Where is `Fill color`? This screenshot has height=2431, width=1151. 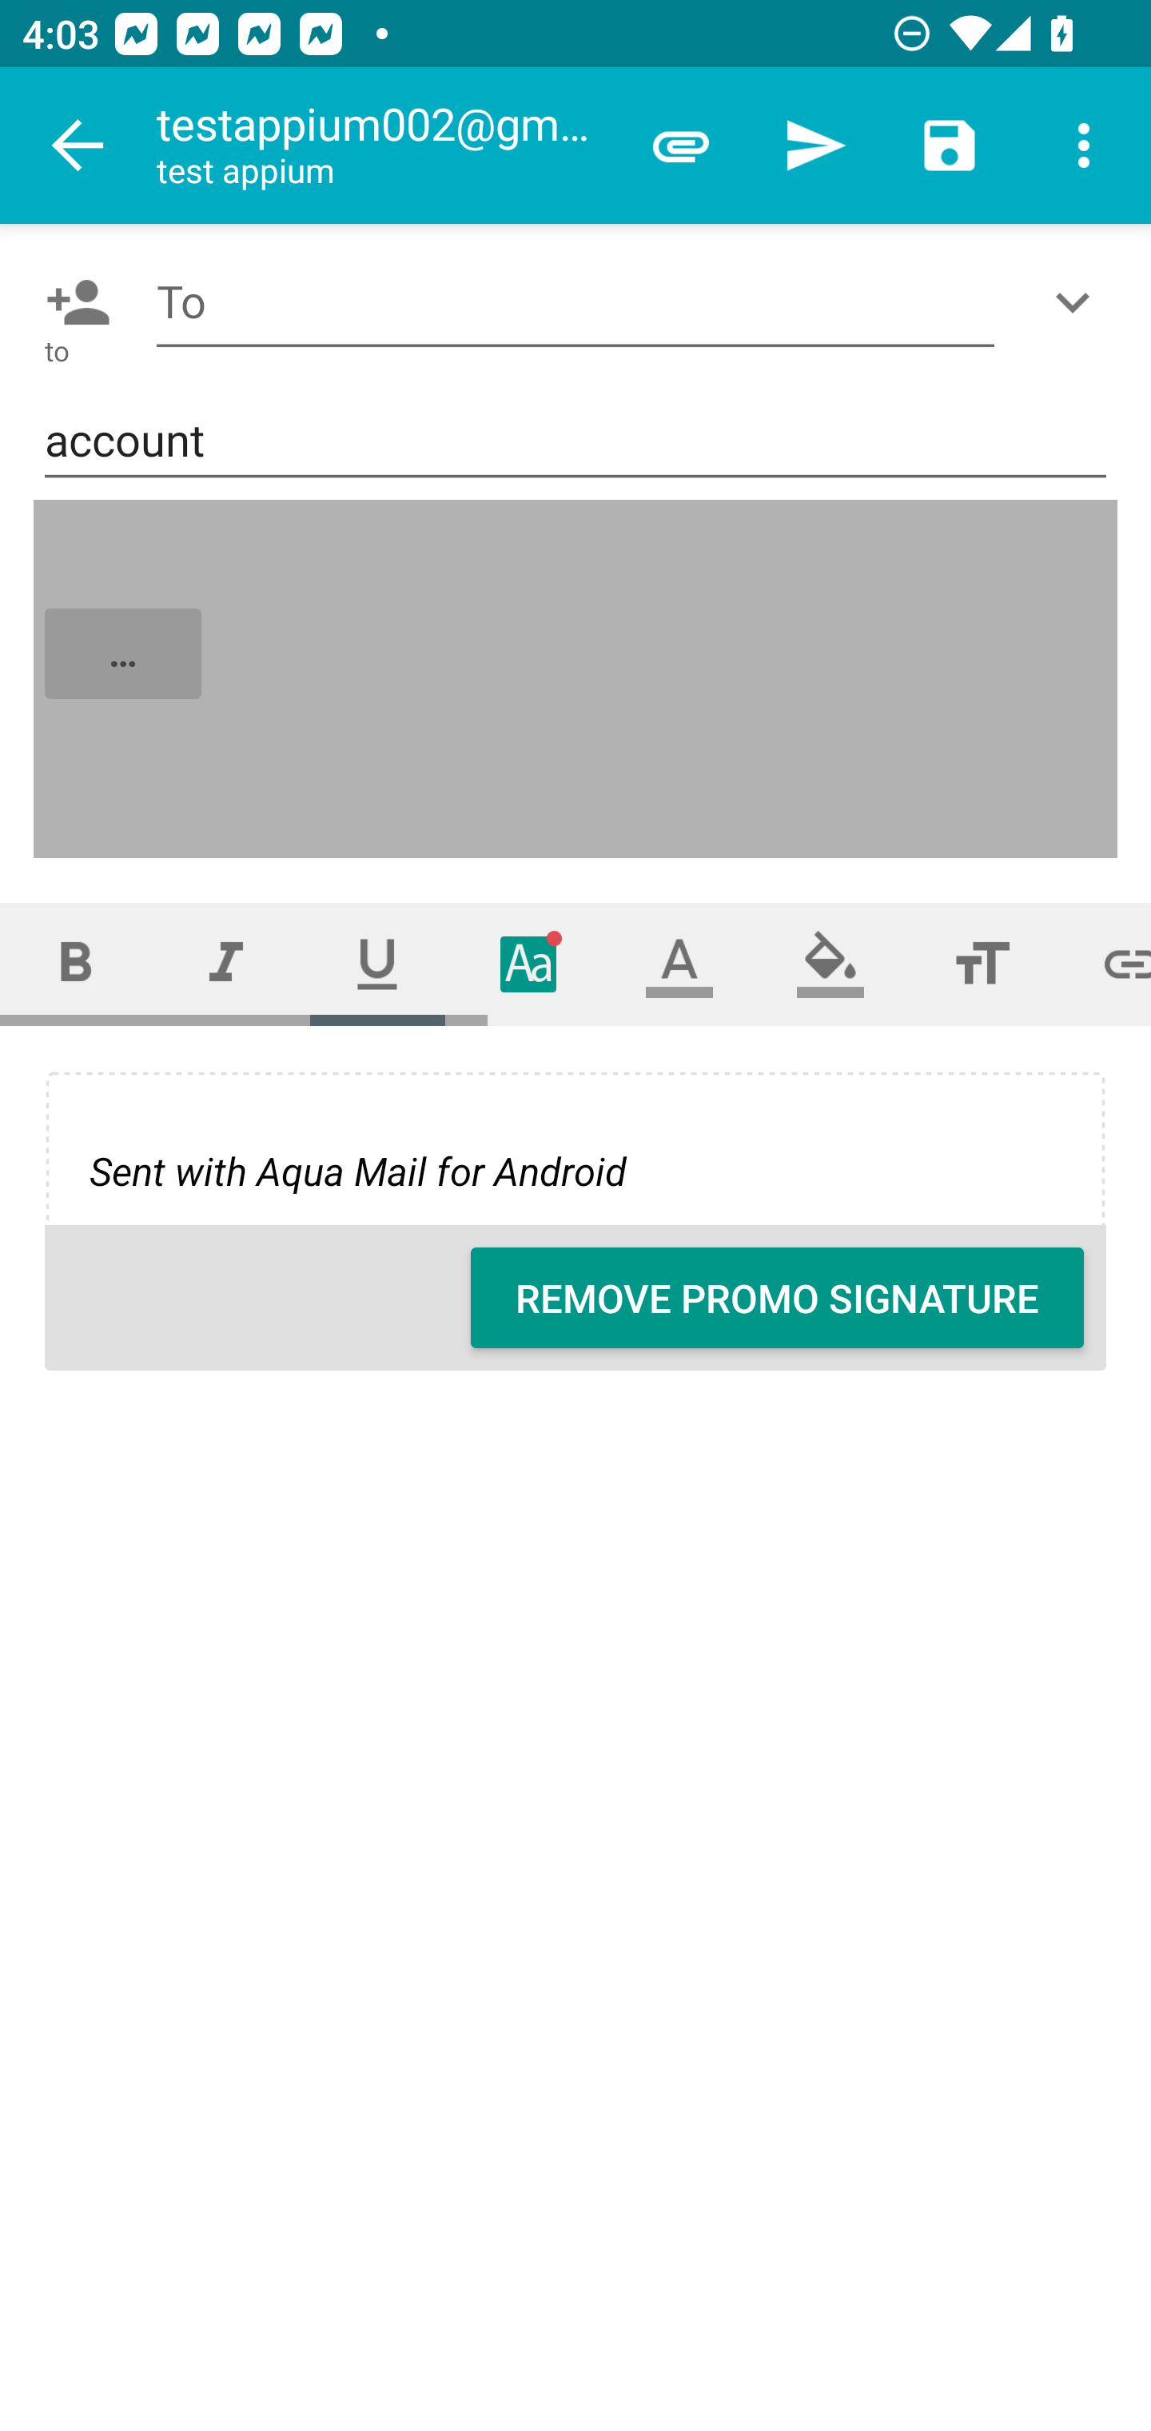 Fill color is located at coordinates (830, 963).